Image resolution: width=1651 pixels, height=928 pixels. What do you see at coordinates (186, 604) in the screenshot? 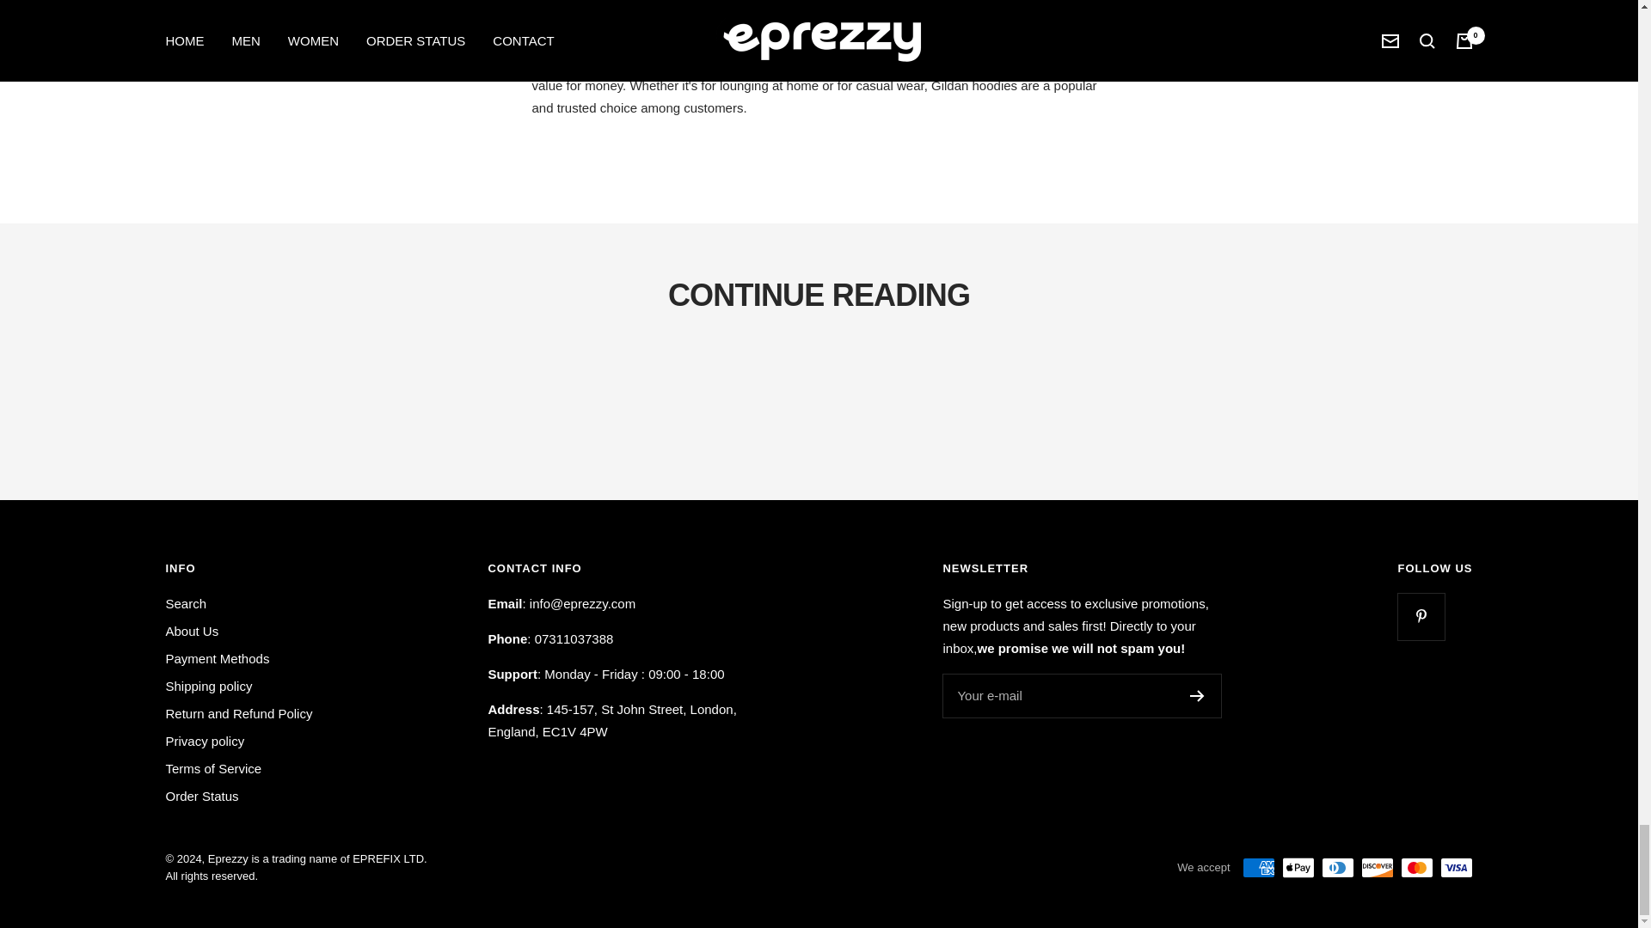
I see `Search` at bounding box center [186, 604].